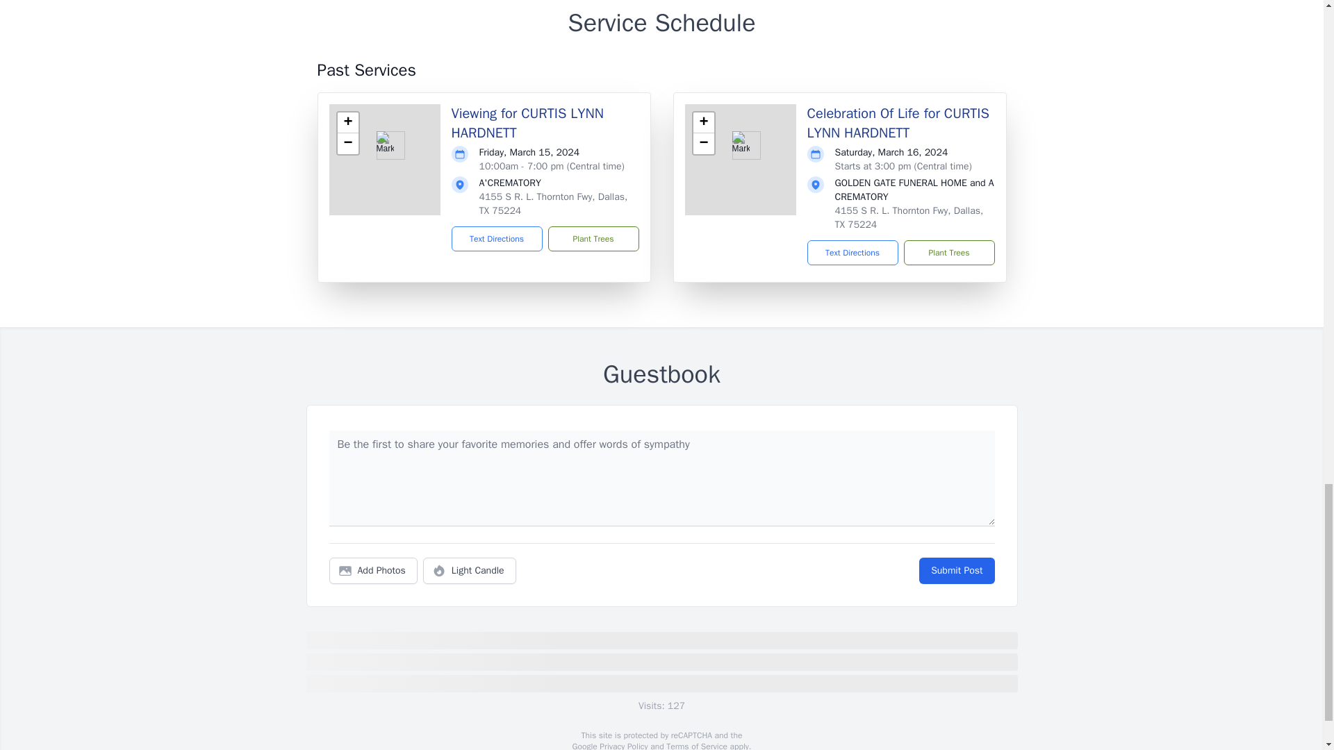 The image size is (1334, 750). Describe the element at coordinates (956, 571) in the screenshot. I see `Submit Post` at that location.